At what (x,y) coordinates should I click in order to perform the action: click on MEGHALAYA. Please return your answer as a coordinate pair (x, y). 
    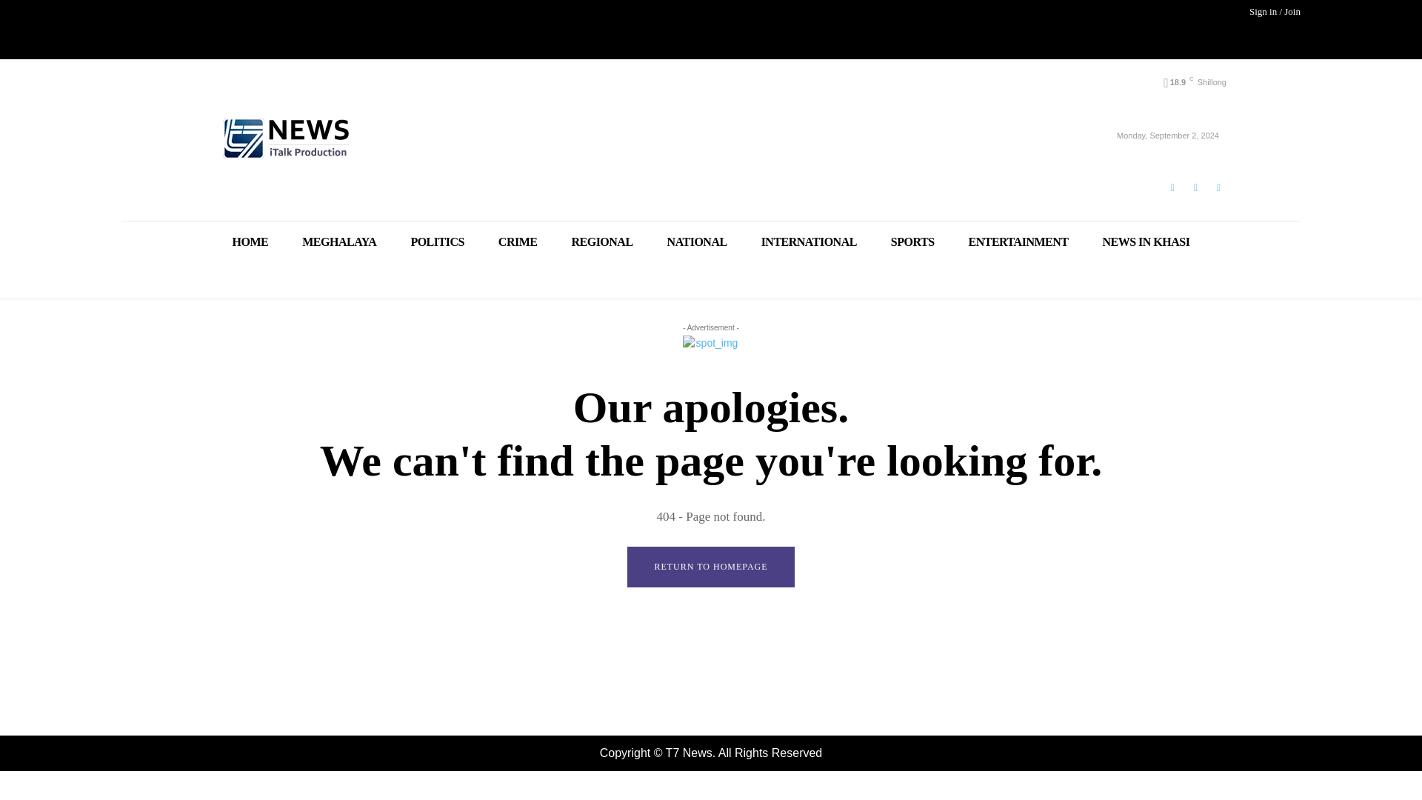
    Looking at the image, I should click on (339, 241).